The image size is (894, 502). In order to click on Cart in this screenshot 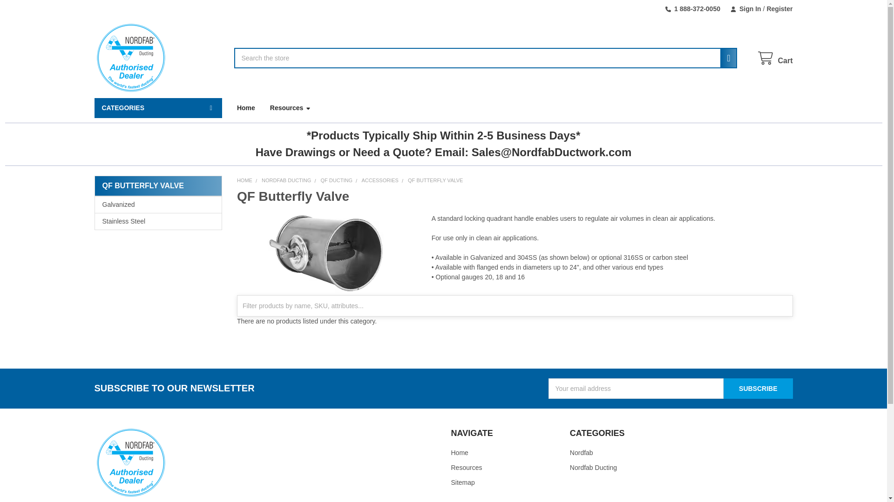, I will do `click(775, 59)`.